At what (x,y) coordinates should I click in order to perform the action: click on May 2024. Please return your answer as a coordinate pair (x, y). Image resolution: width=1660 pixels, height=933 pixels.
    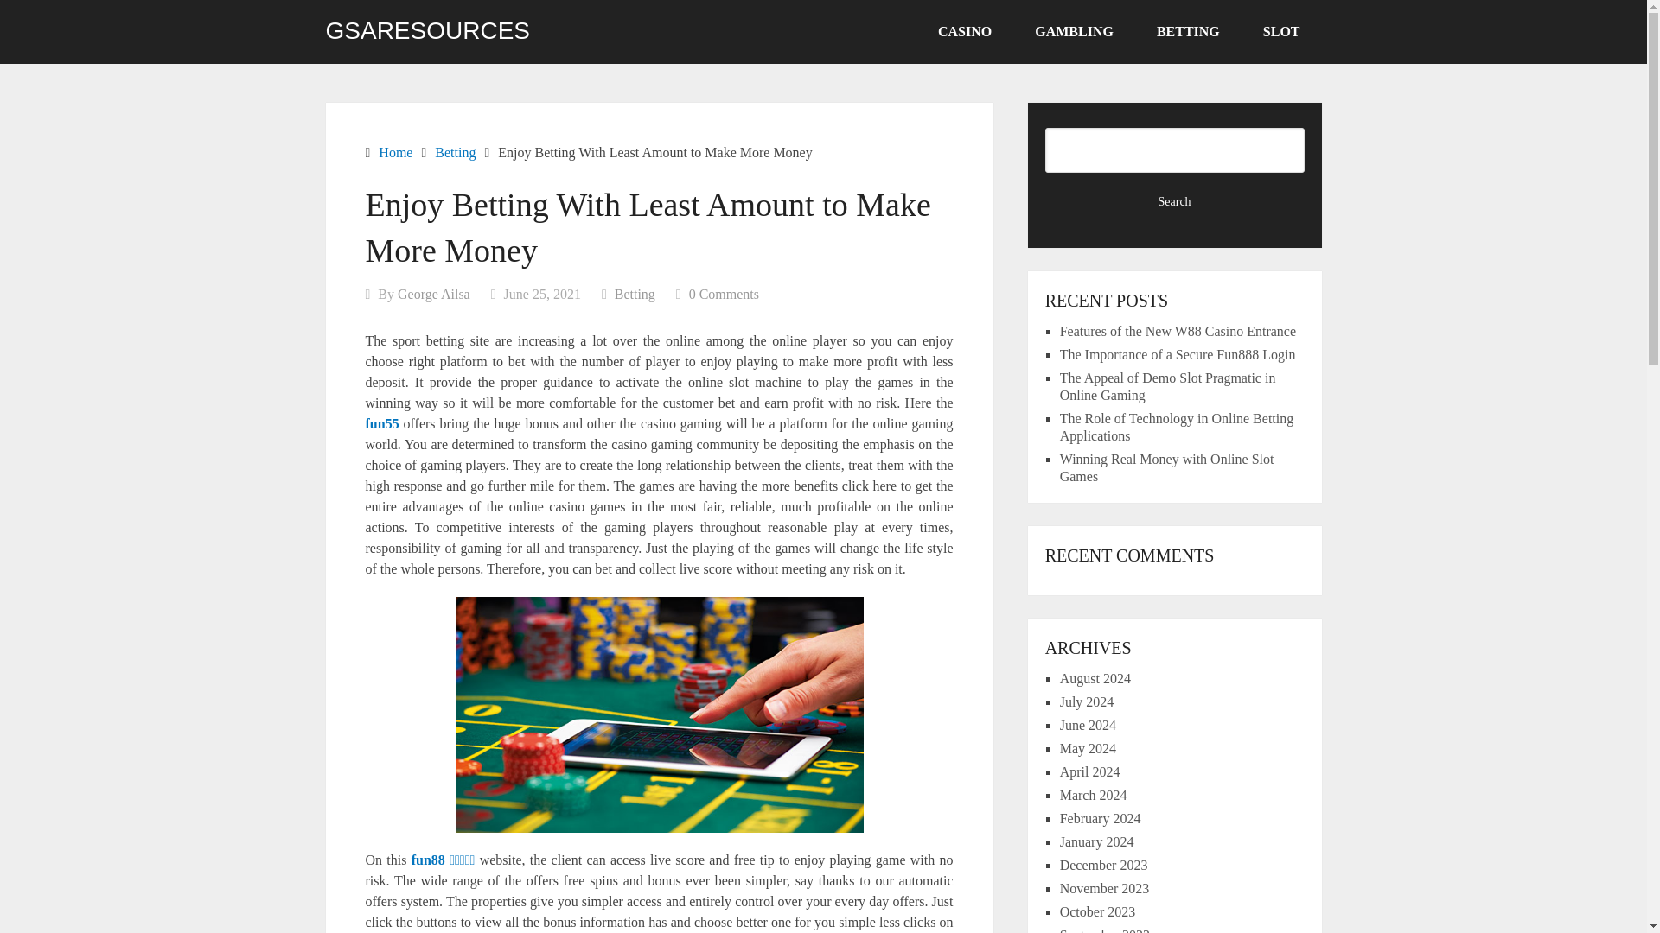
    Looking at the image, I should click on (1088, 748).